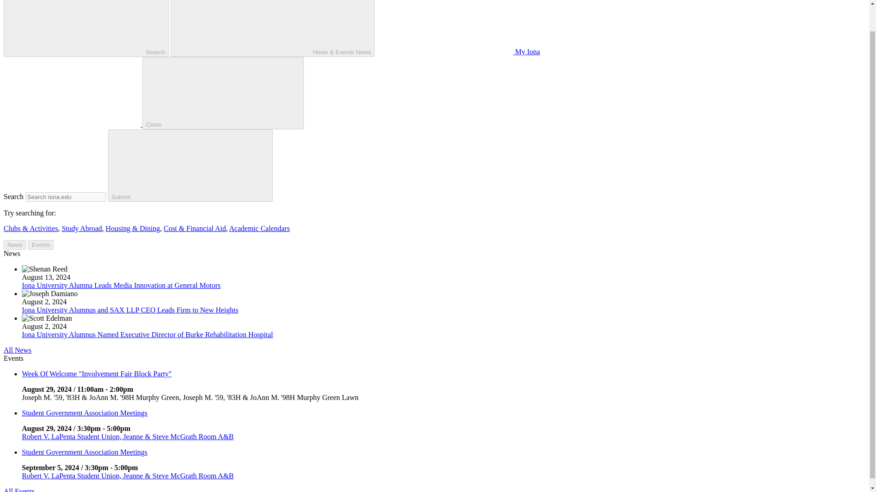 The image size is (876, 492). Describe the element at coordinates (97, 374) in the screenshot. I see `Week Of Welcome "Involvement Fair Block Party"` at that location.